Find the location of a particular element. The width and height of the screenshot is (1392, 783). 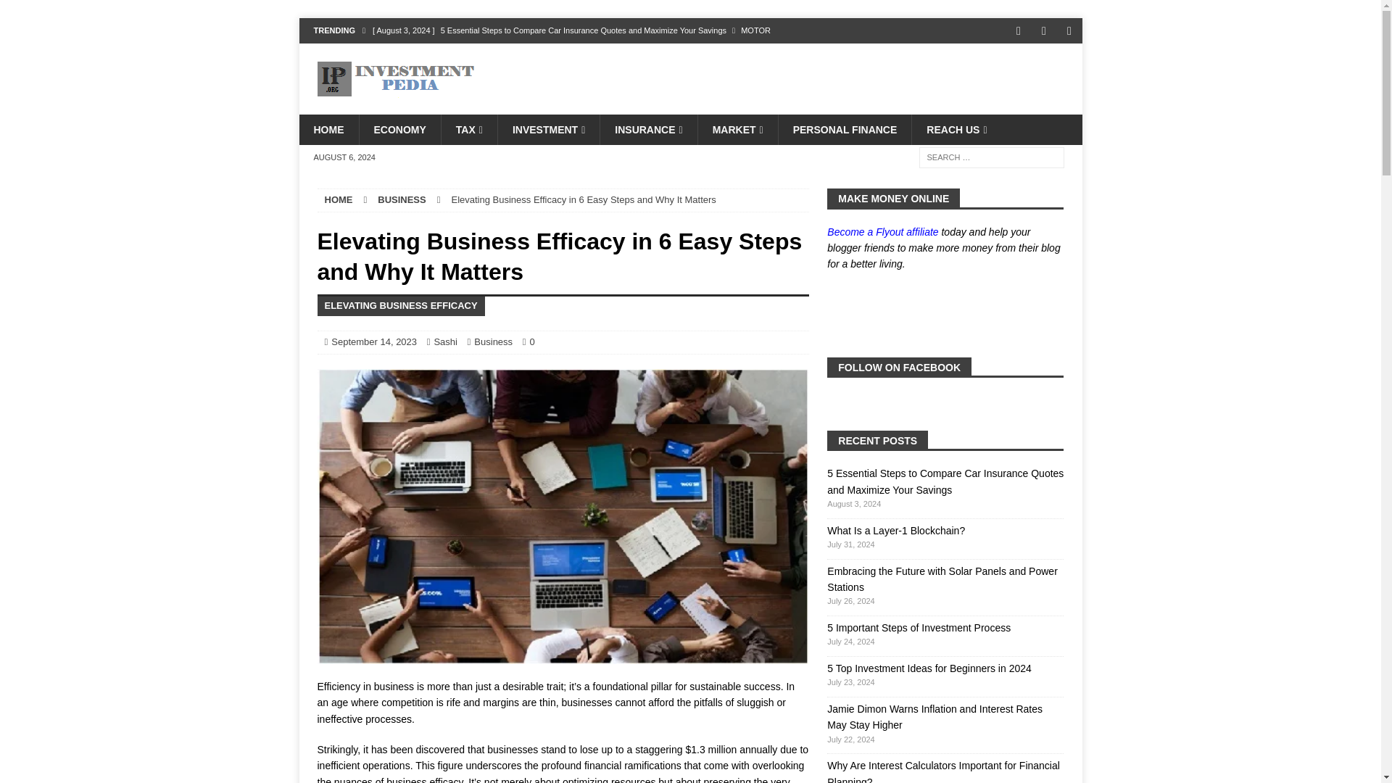

Sashi is located at coordinates (445, 342).